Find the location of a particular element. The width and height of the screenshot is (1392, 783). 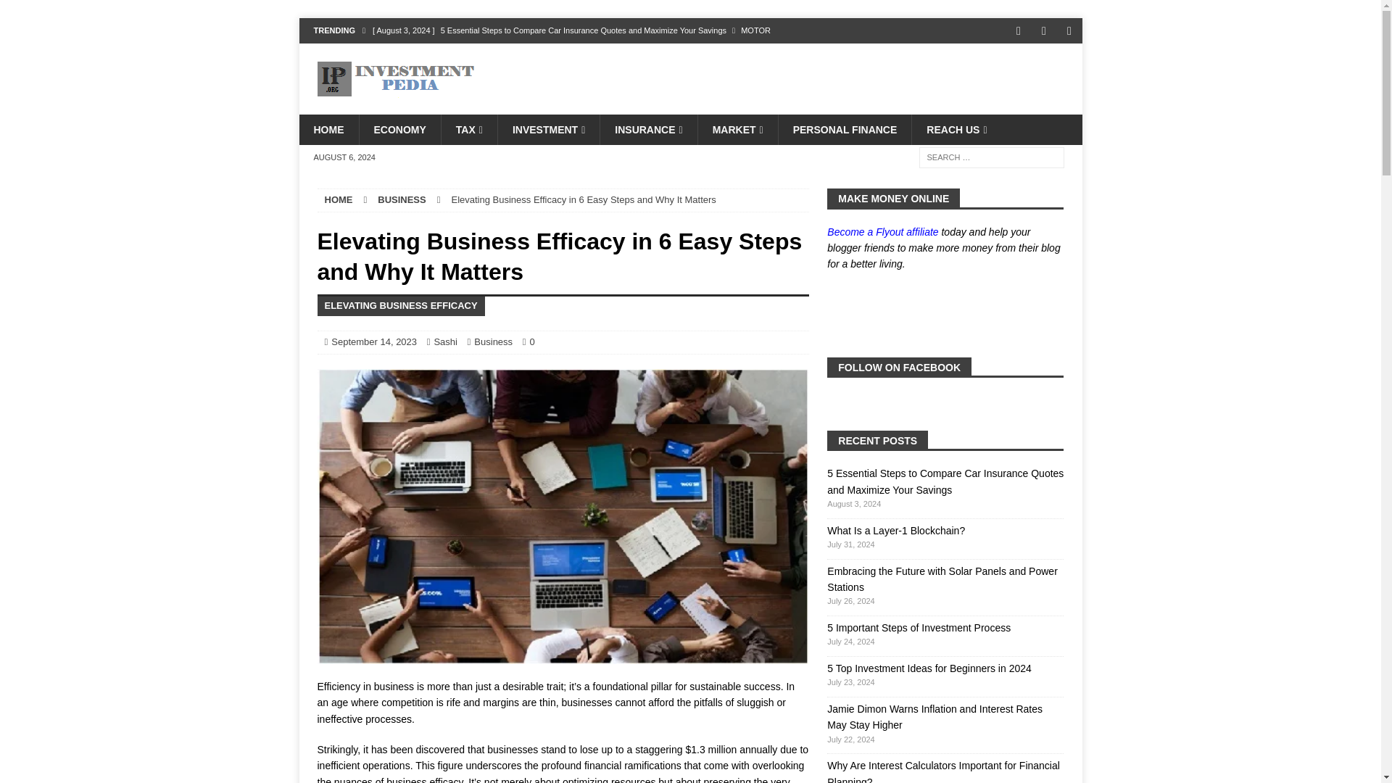

Sashi is located at coordinates (445, 342).